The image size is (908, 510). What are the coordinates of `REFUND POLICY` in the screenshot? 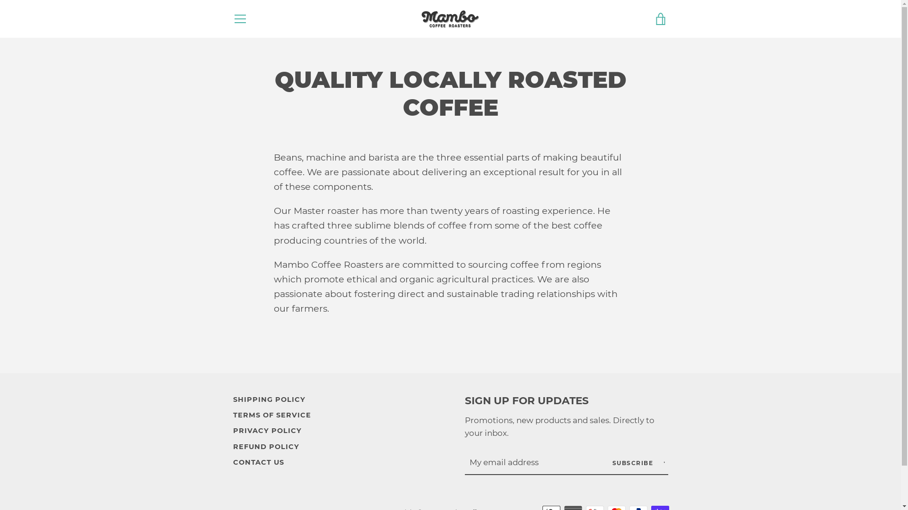 It's located at (266, 447).